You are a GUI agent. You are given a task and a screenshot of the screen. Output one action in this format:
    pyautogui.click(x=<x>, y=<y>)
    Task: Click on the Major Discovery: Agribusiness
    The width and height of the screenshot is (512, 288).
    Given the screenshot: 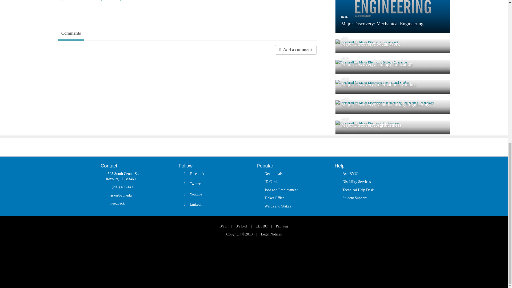 What is the action you would take?
    pyautogui.click(x=393, y=127)
    